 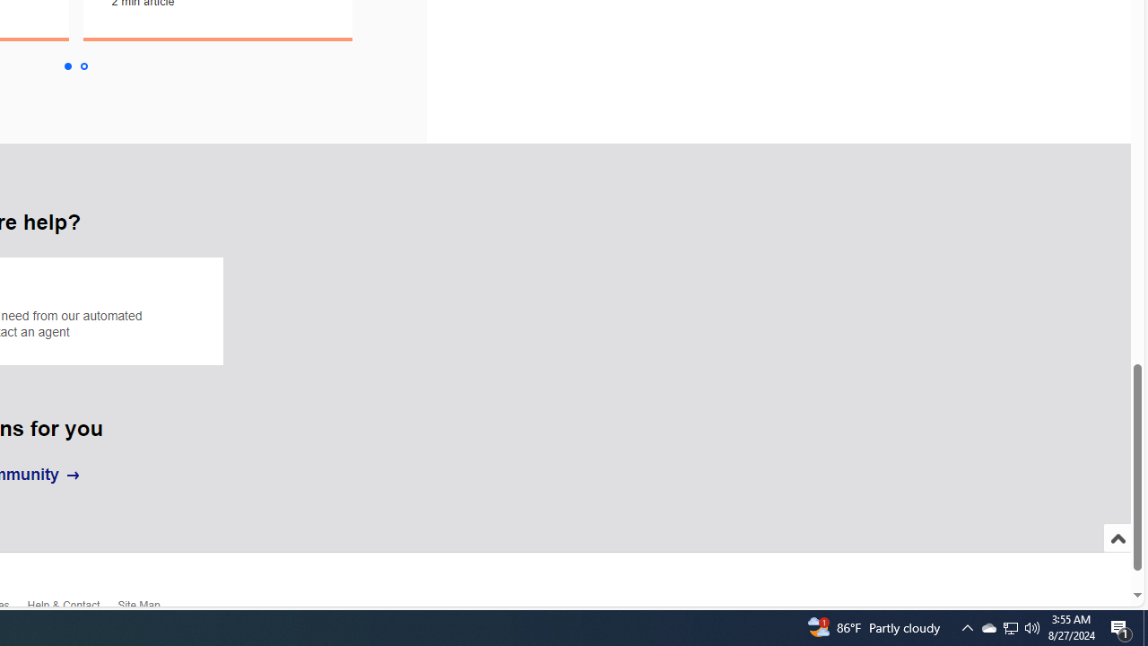 What do you see at coordinates (1118, 556) in the screenshot?
I see `Scroll to top` at bounding box center [1118, 556].